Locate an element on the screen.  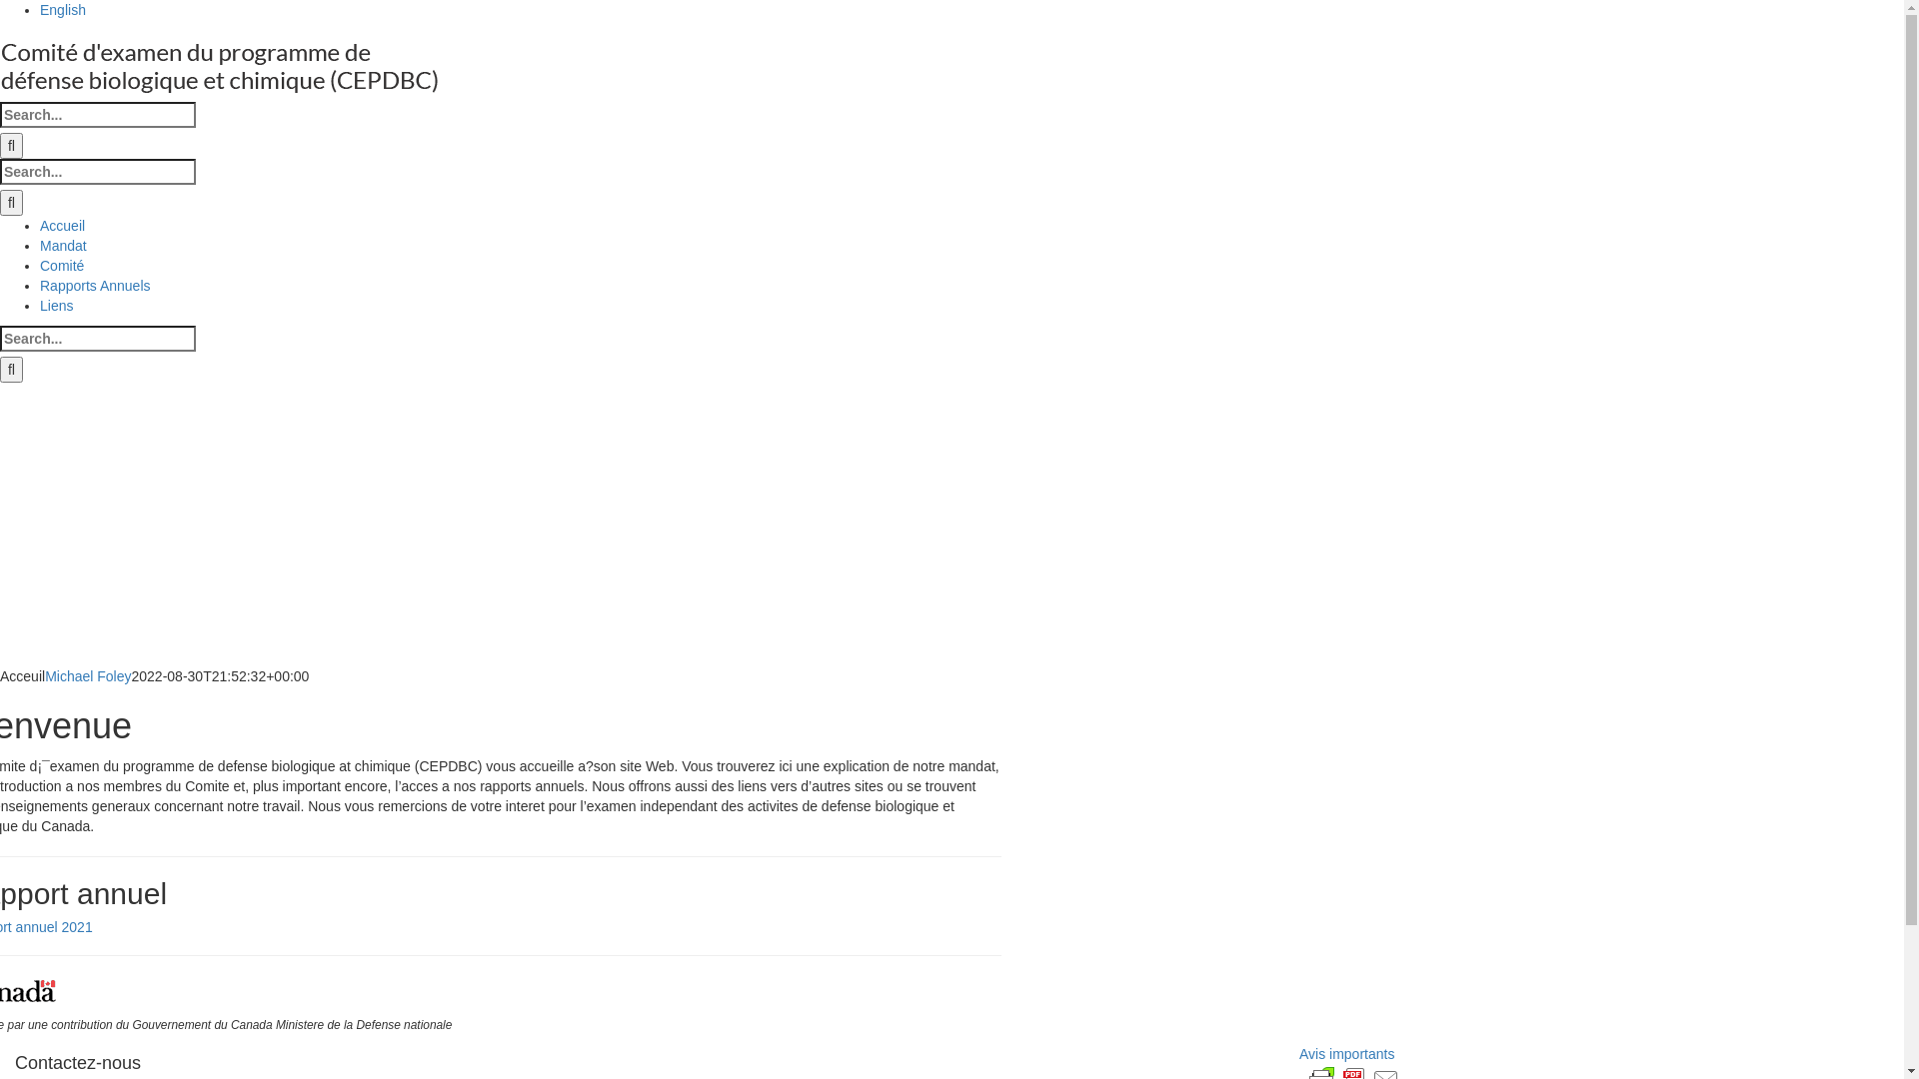
Avis importants is located at coordinates (1347, 1054).